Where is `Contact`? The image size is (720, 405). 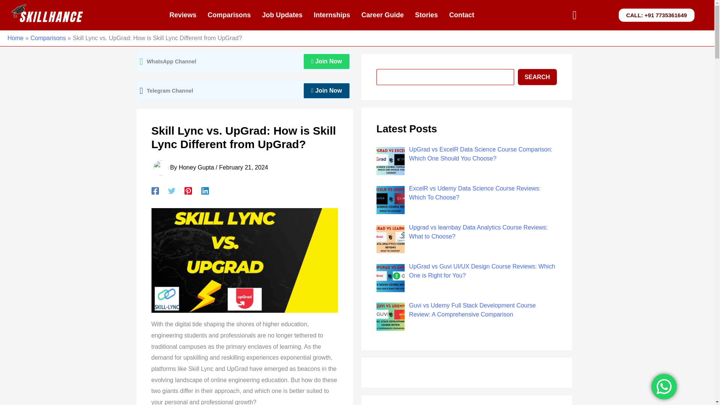
Contact is located at coordinates (462, 15).